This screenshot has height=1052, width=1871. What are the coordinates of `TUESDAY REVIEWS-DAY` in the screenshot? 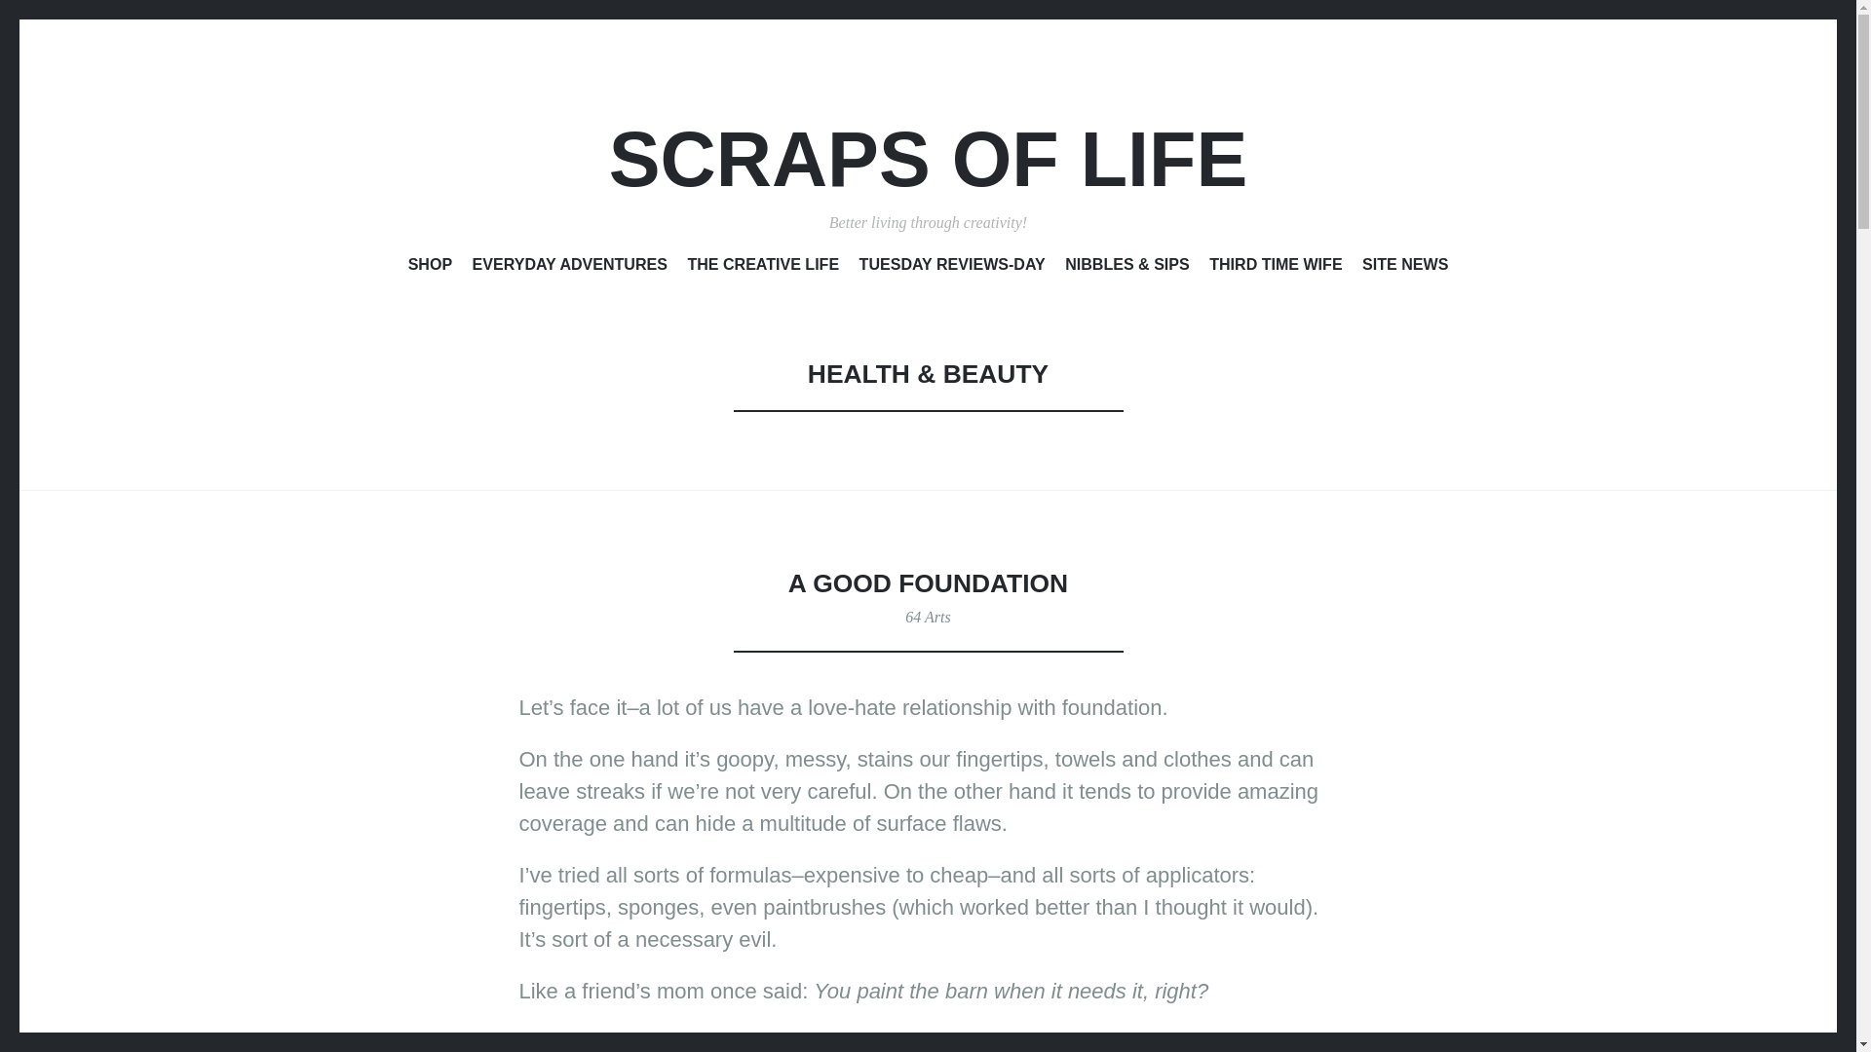 It's located at (952, 268).